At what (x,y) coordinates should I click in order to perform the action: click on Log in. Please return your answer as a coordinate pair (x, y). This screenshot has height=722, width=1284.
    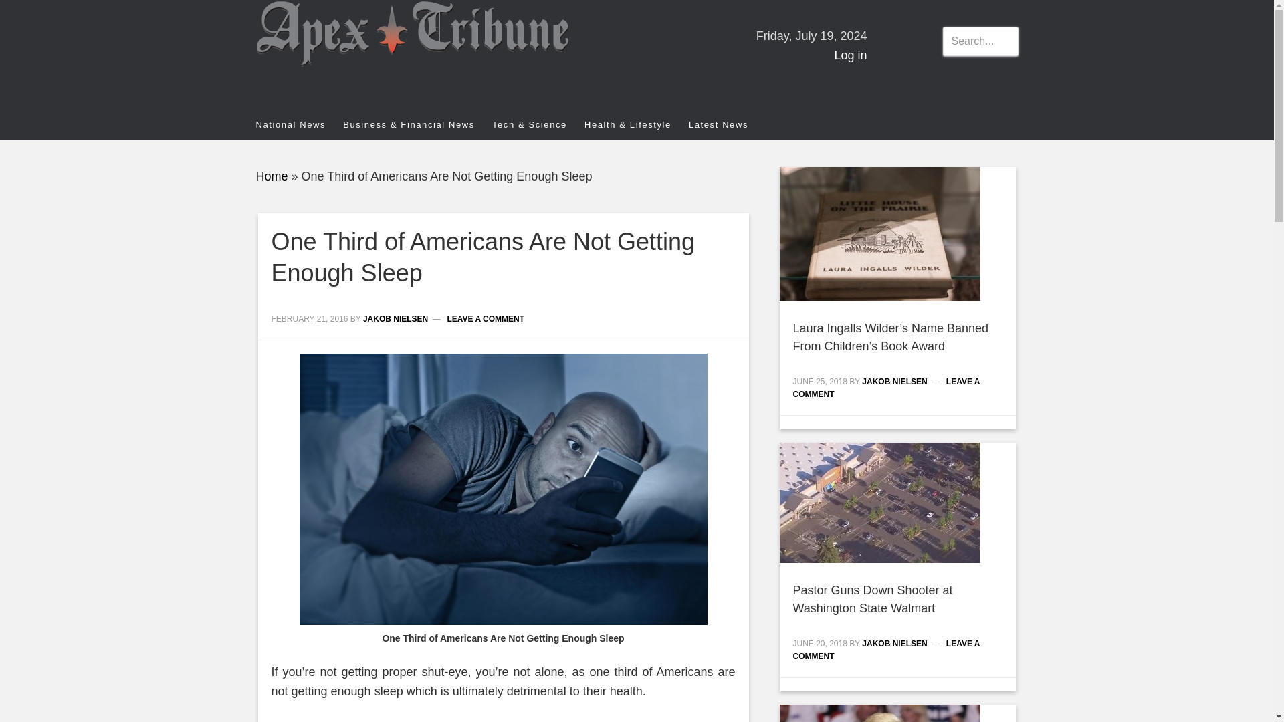
    Looking at the image, I should click on (850, 55).